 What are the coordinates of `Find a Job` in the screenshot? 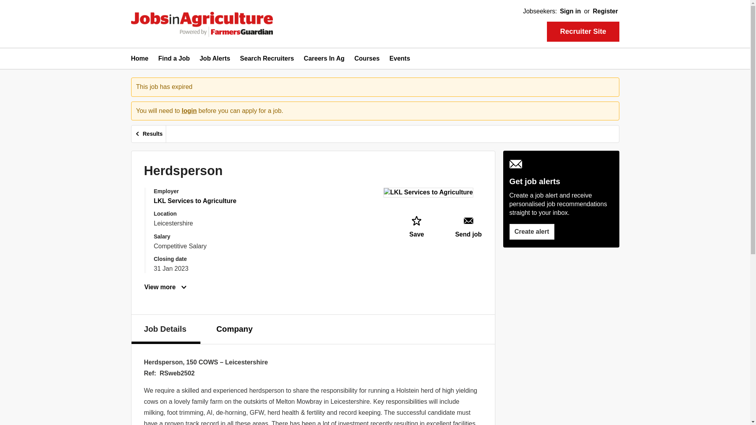 It's located at (174, 61).